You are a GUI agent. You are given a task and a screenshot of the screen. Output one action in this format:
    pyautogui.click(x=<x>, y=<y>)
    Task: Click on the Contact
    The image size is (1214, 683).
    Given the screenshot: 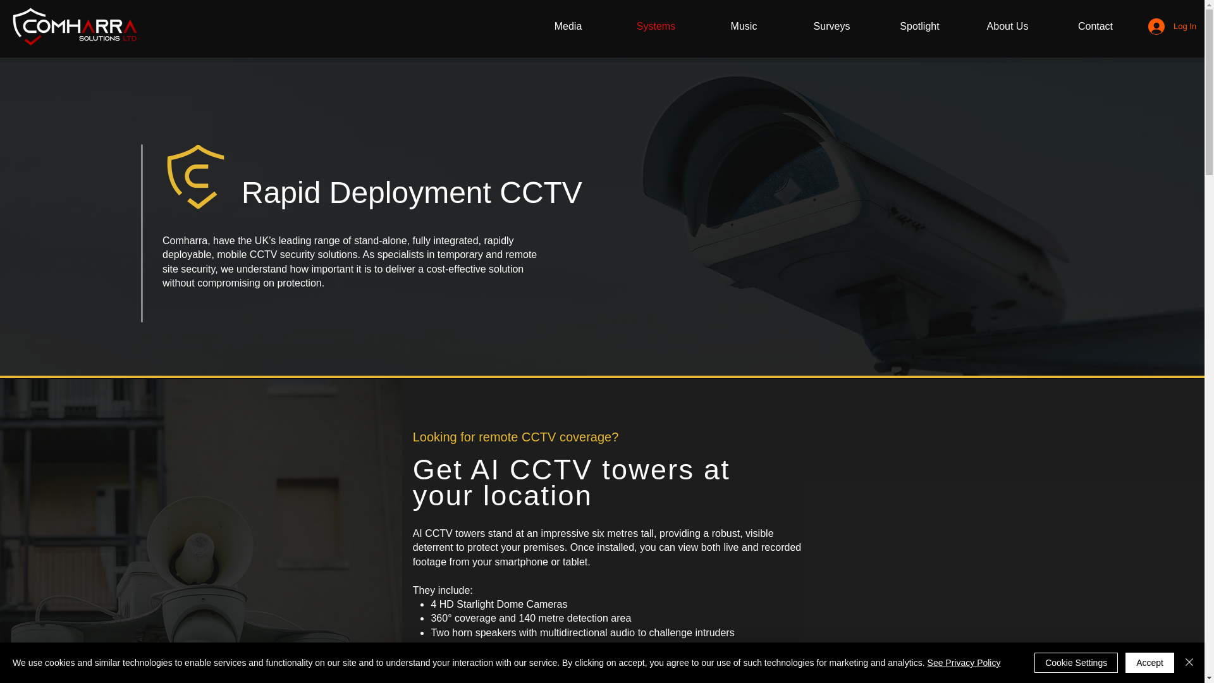 What is the action you would take?
    pyautogui.click(x=1095, y=26)
    